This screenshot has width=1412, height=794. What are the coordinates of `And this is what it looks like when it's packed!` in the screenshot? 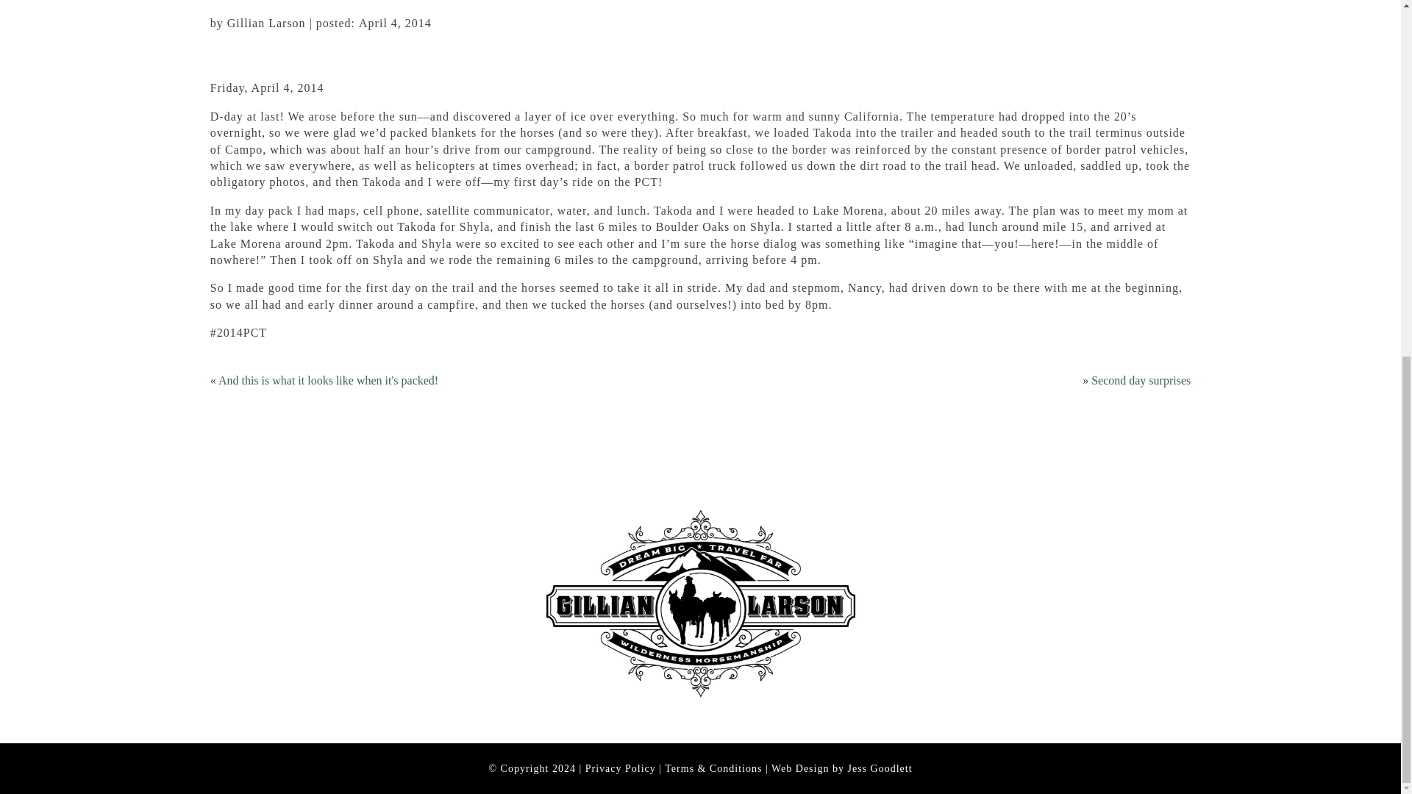 It's located at (328, 379).